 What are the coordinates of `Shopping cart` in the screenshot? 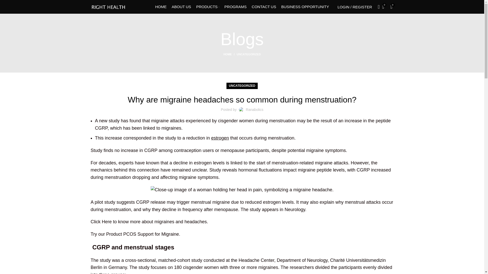 It's located at (391, 7).